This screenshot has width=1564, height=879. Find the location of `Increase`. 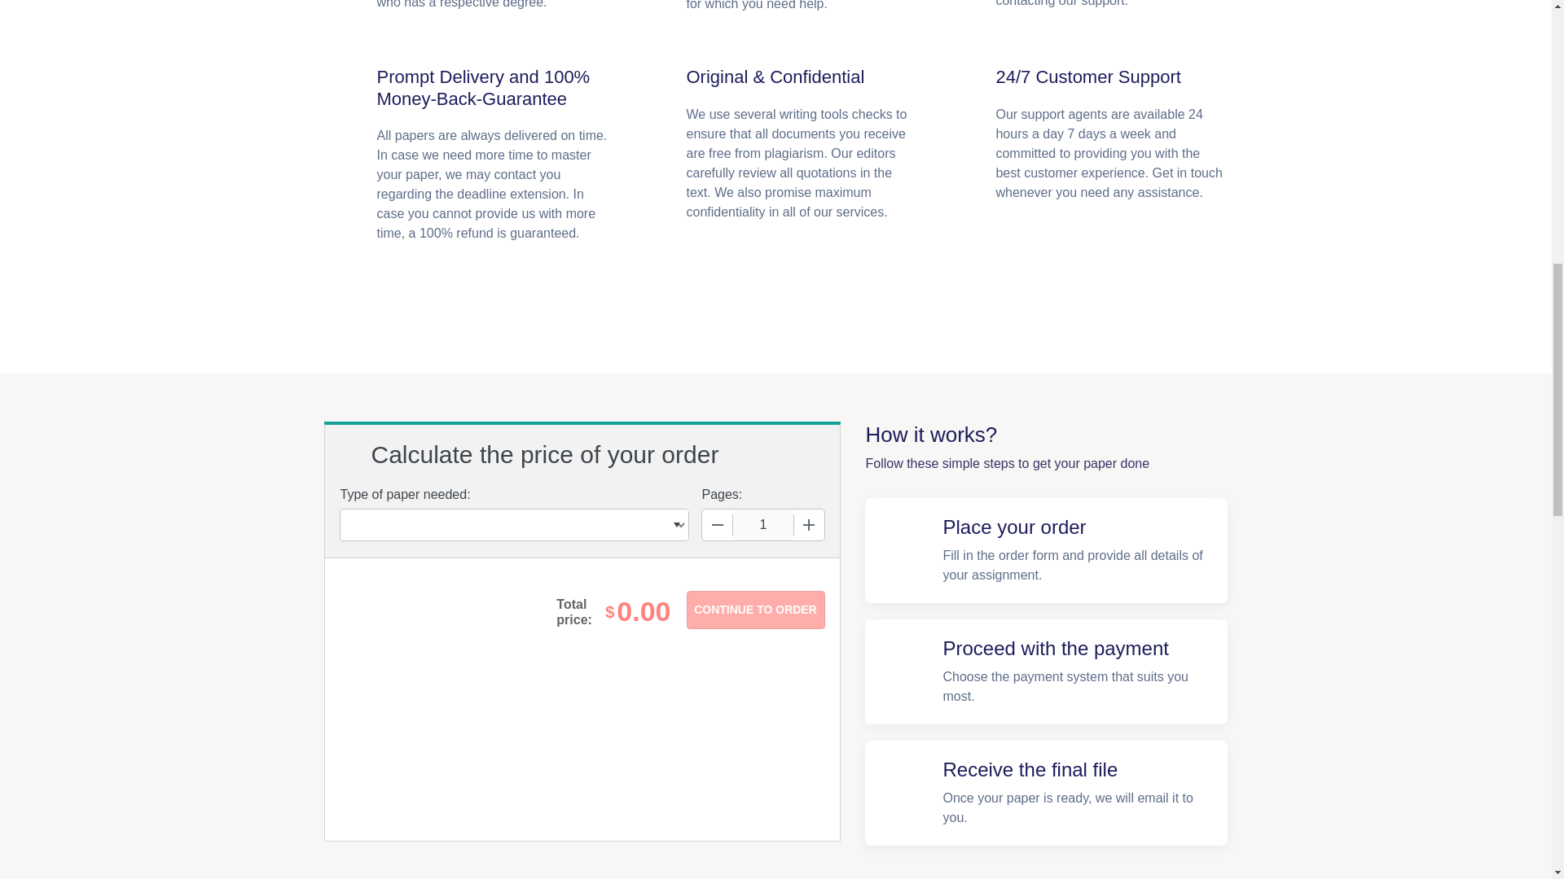

Increase is located at coordinates (808, 525).